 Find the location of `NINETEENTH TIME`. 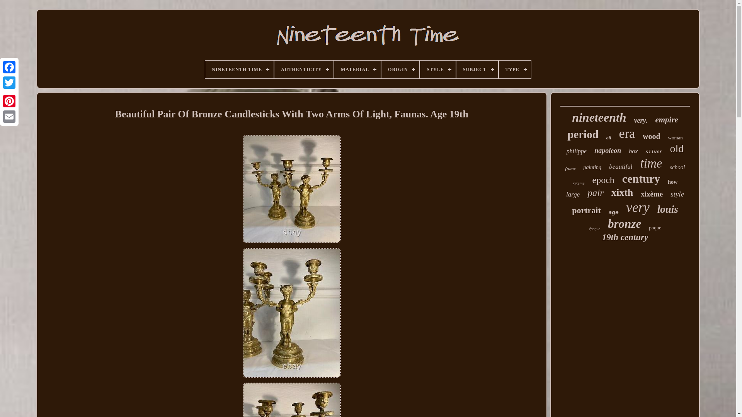

NINETEENTH TIME is located at coordinates (240, 69).